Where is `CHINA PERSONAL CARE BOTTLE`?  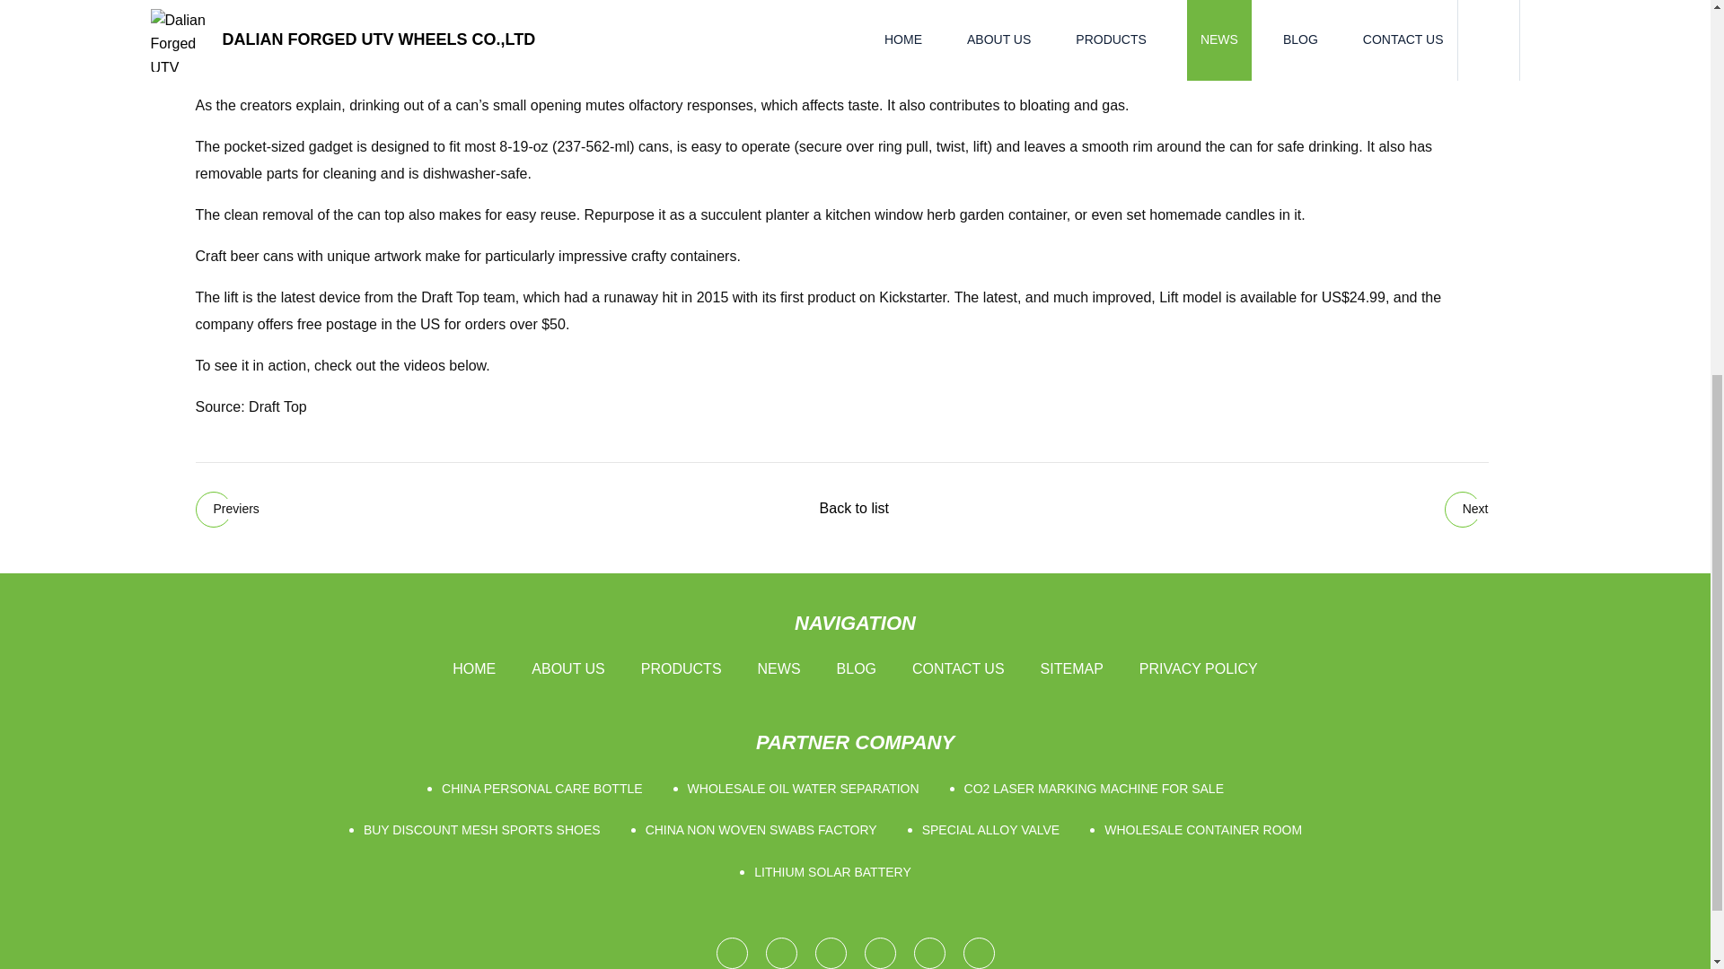
CHINA PERSONAL CARE BOTTLE is located at coordinates (546, 789).